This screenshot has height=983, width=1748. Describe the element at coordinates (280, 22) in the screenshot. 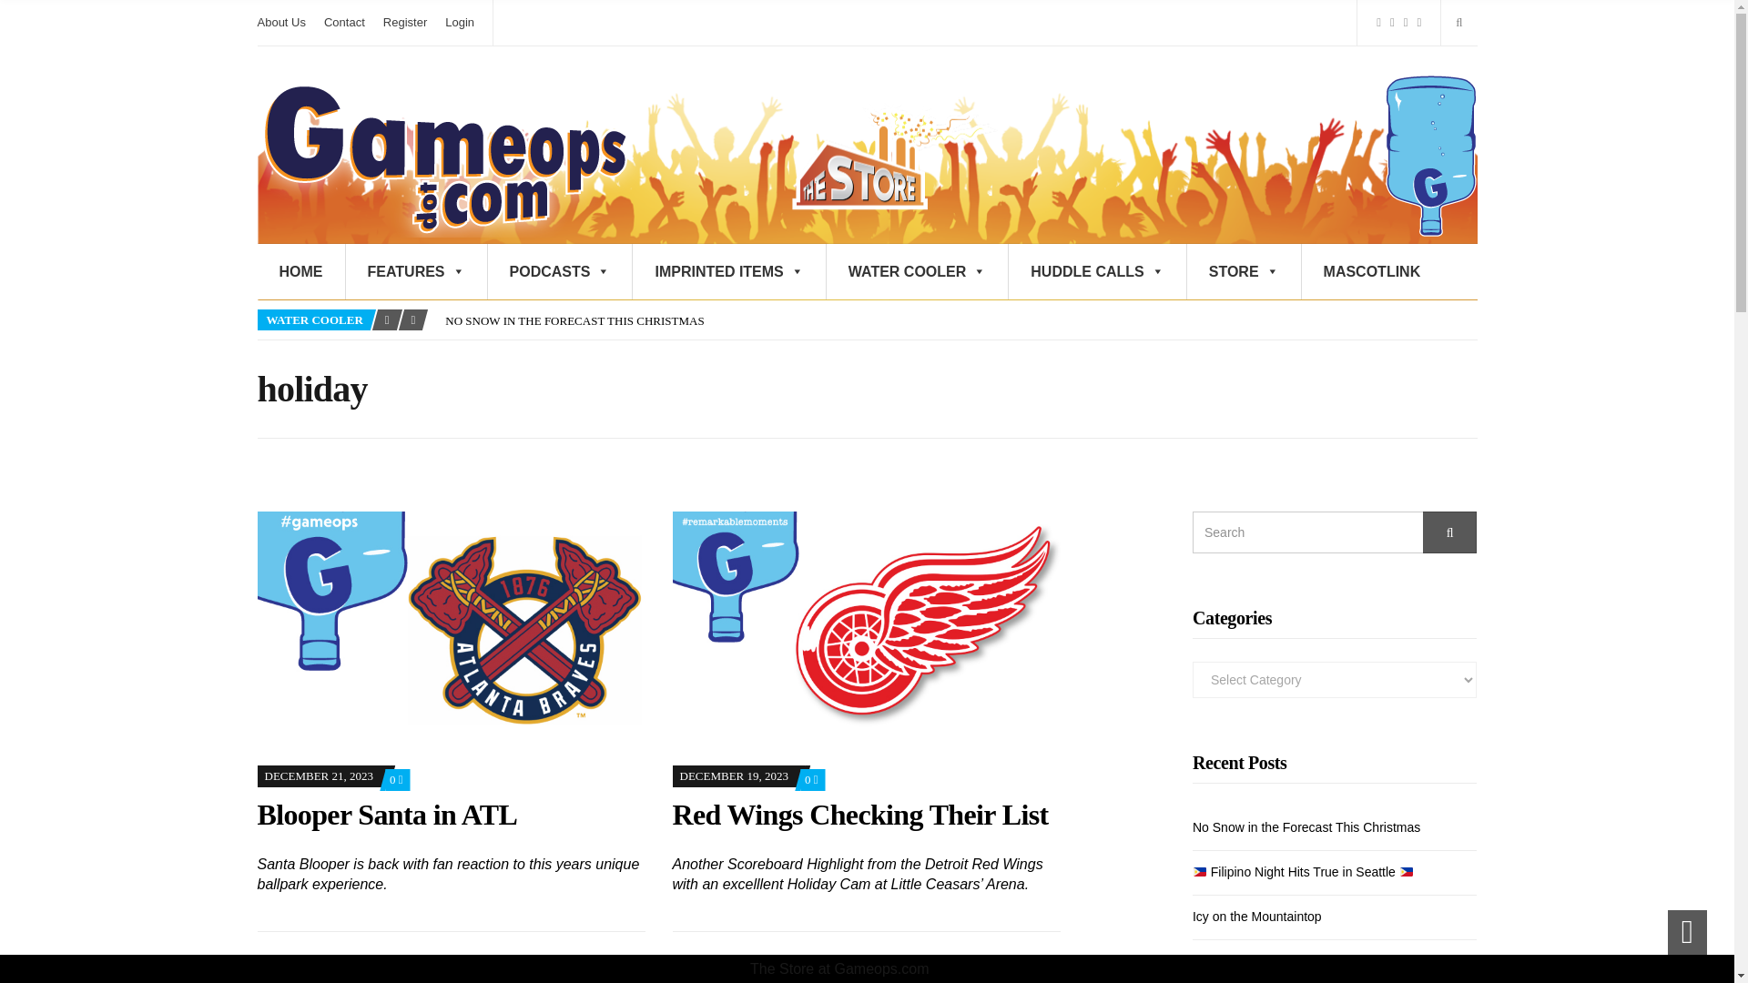

I see `About Us` at that location.